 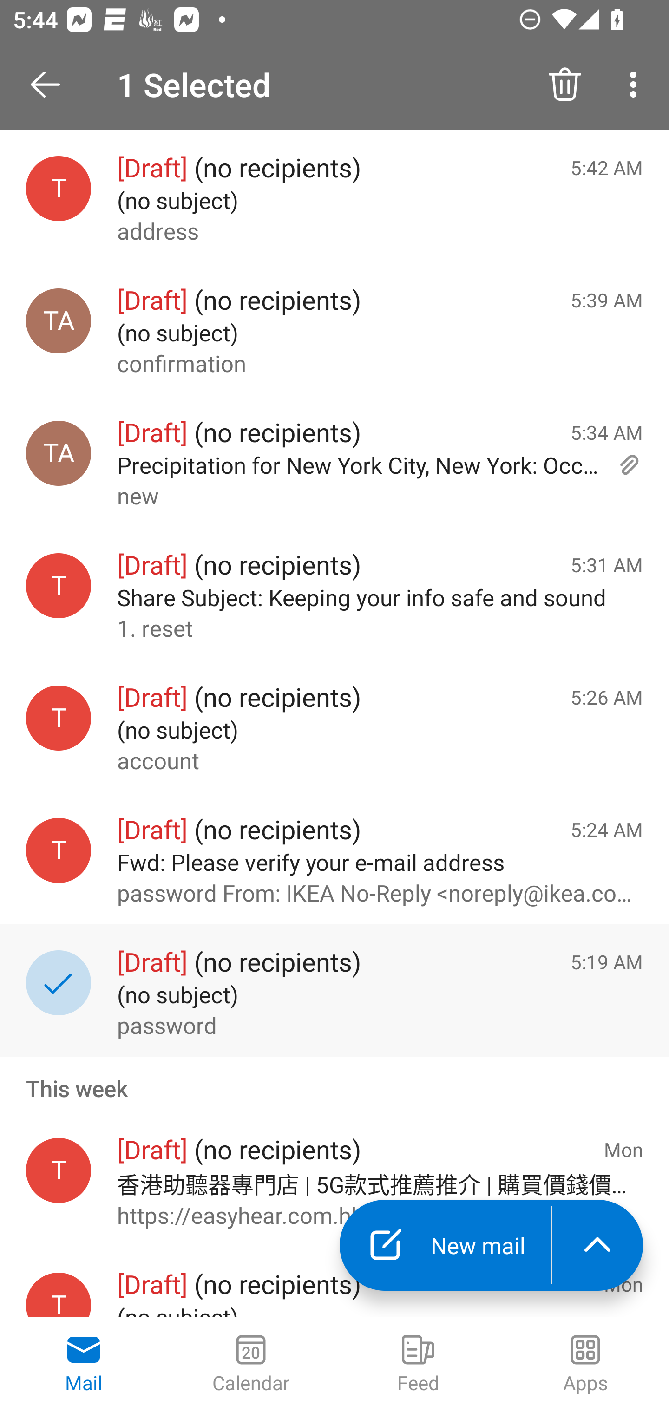 I want to click on New mail, so click(x=445, y=1245).